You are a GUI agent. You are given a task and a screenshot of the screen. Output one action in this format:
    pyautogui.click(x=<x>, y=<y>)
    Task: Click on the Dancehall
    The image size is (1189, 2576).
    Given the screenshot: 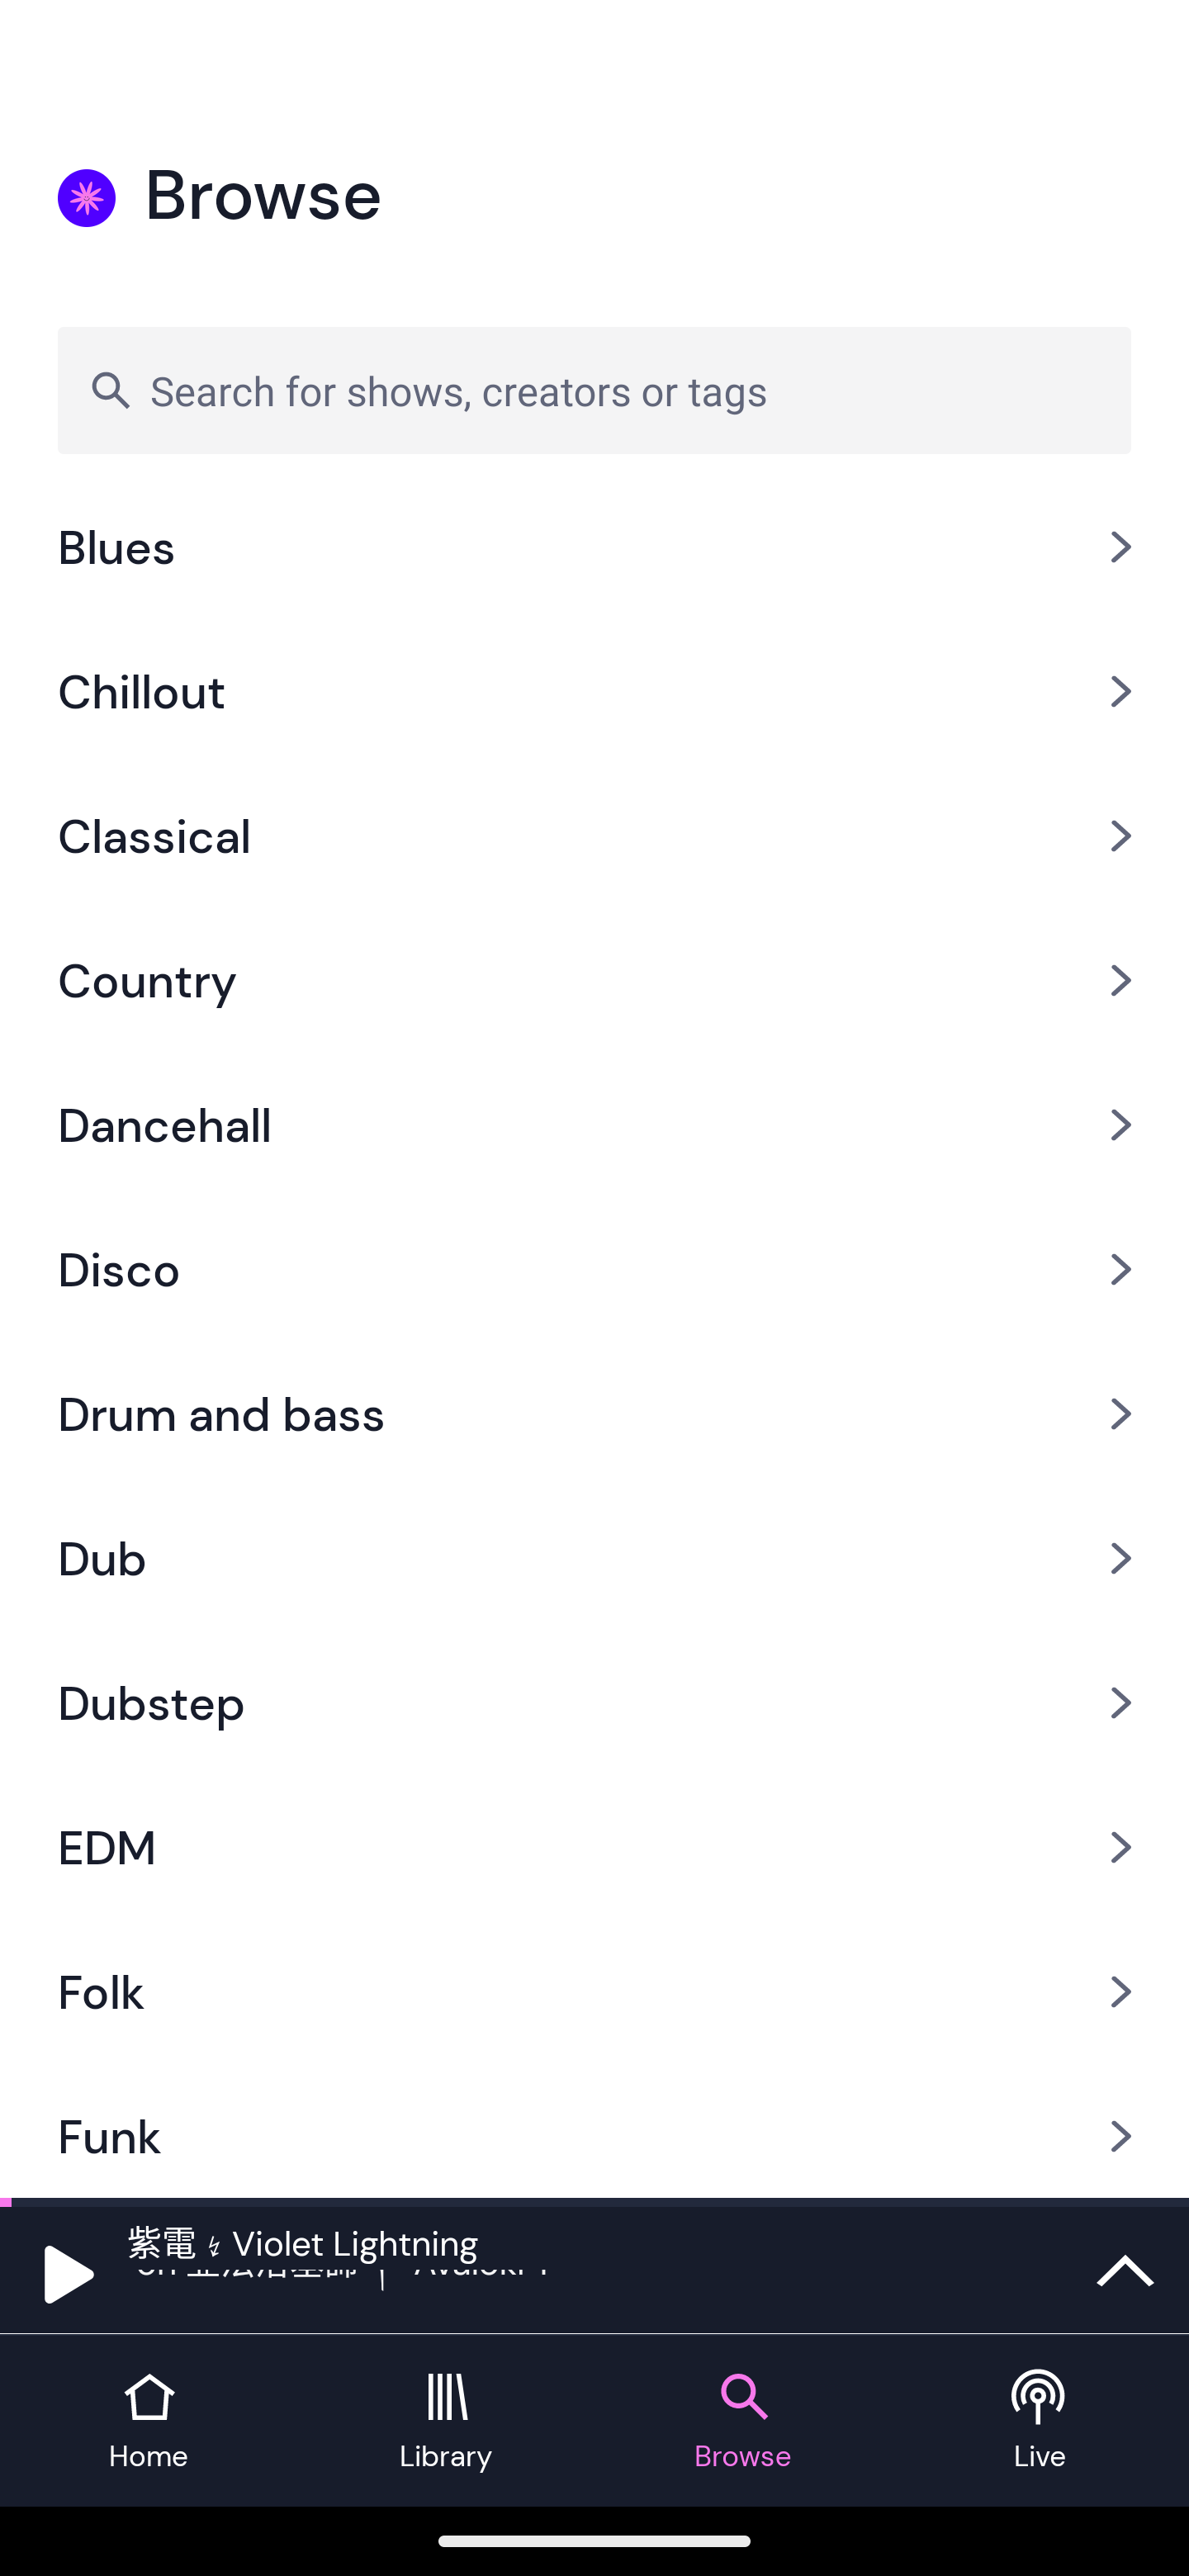 What is the action you would take?
    pyautogui.click(x=594, y=1125)
    